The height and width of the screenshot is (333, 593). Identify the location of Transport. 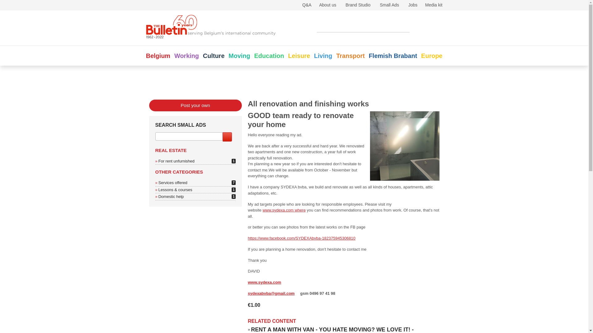
(350, 55).